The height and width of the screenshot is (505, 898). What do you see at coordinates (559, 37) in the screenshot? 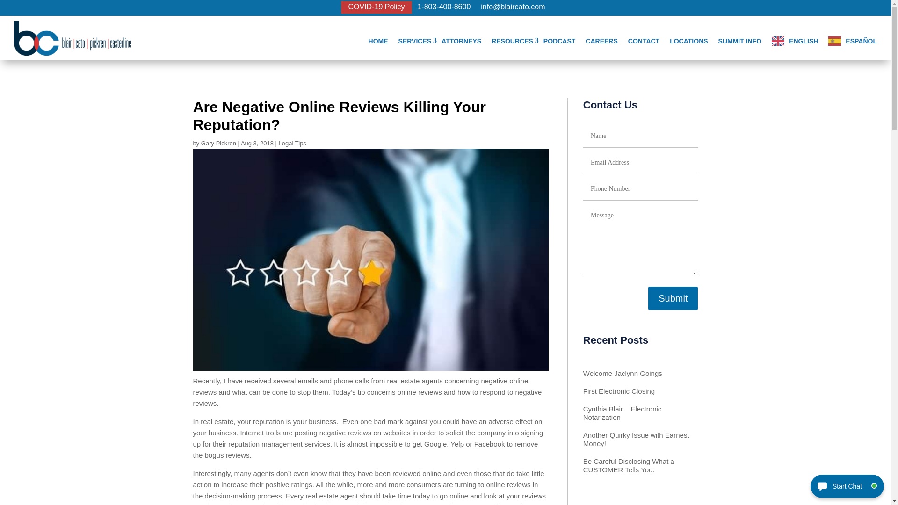
I see `PODCAST` at bounding box center [559, 37].